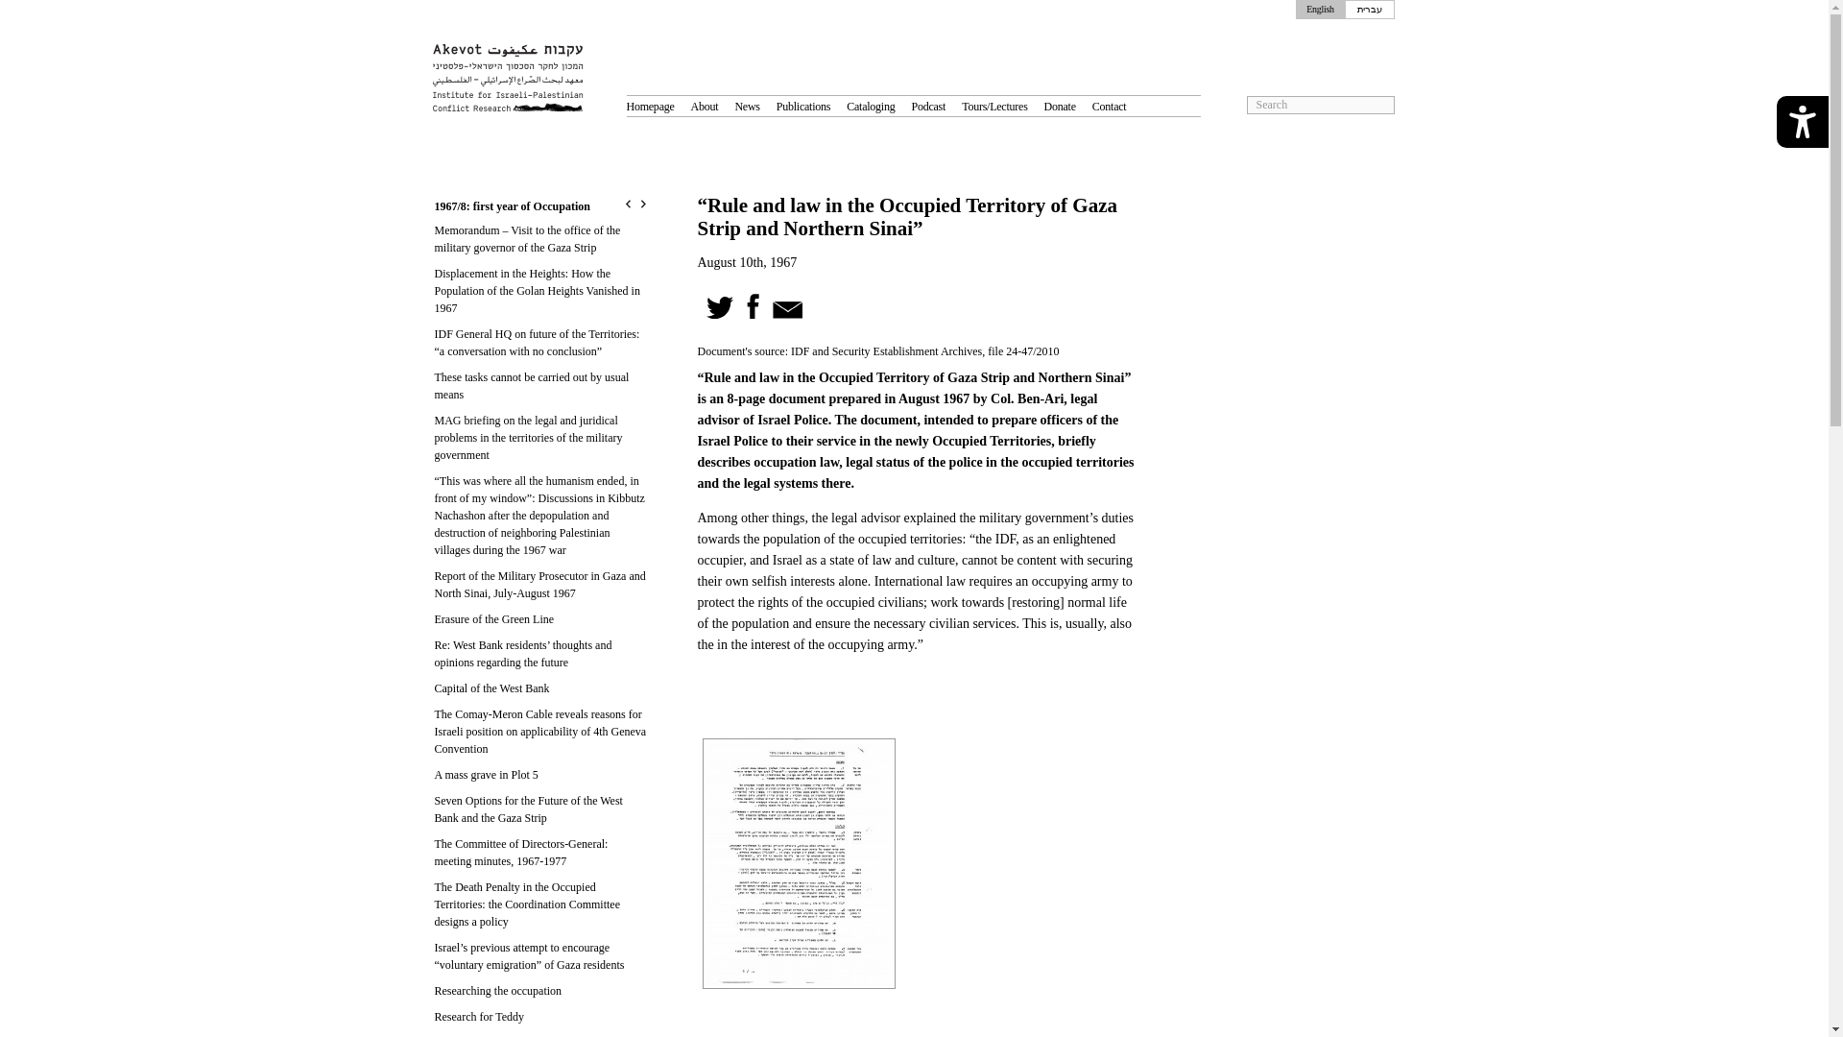 This screenshot has width=1843, height=1037. Describe the element at coordinates (870, 106) in the screenshot. I see `Cataloging` at that location.